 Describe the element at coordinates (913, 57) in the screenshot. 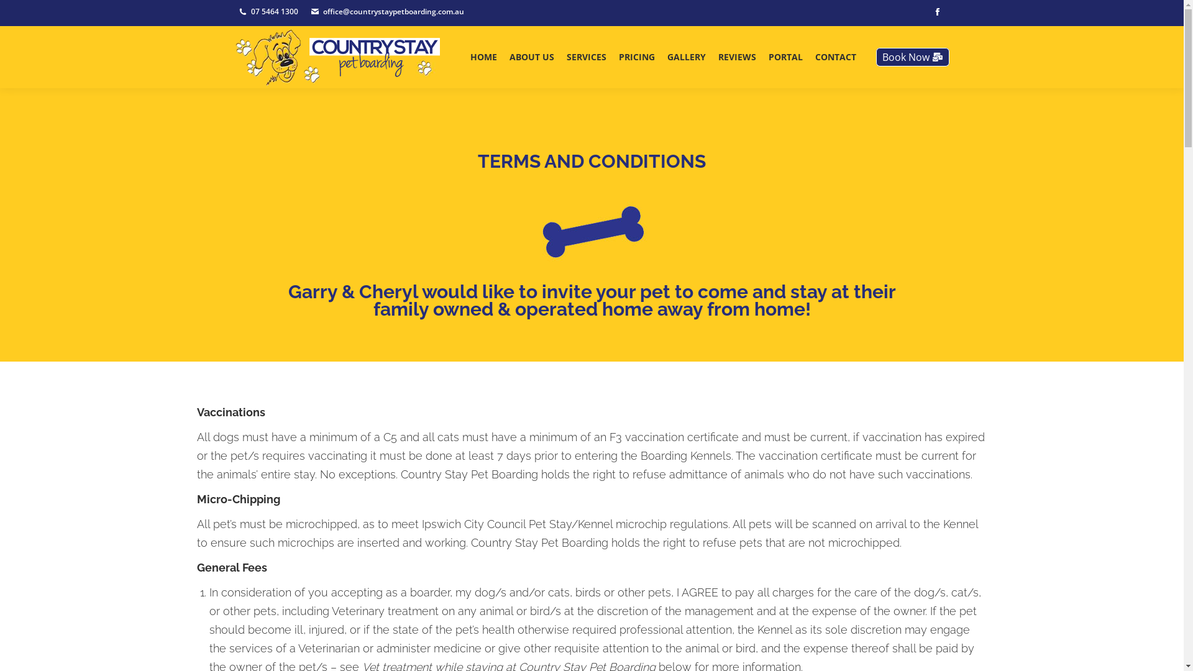

I see `Book Now` at that location.